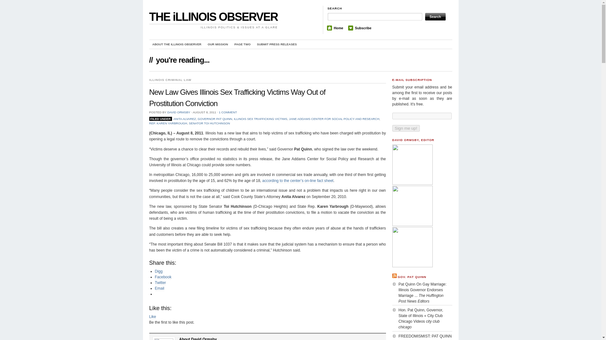  I want to click on Home, so click(338, 28).